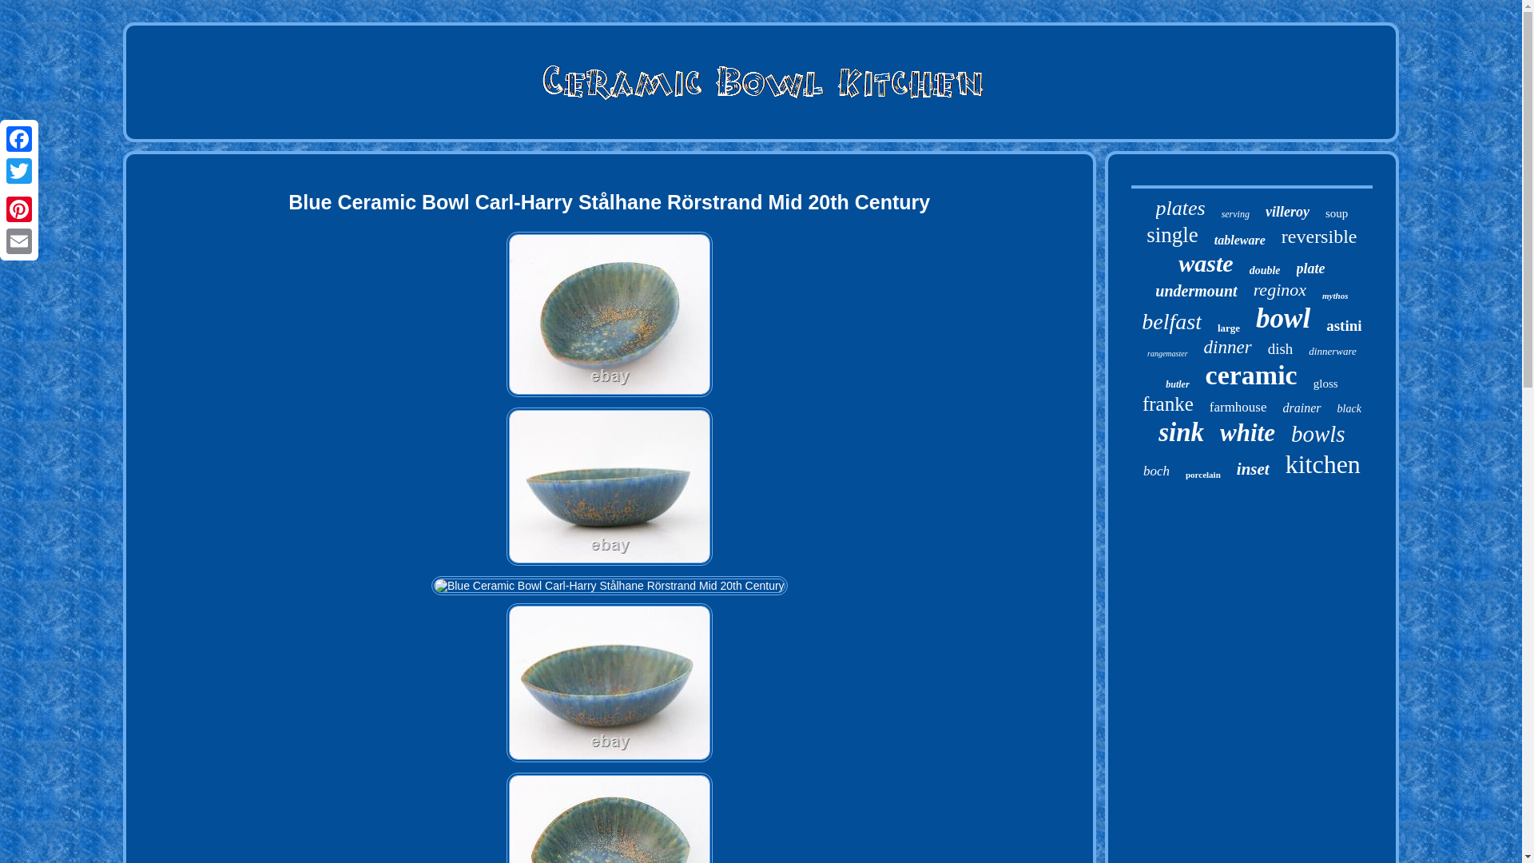  What do you see at coordinates (1168, 404) in the screenshot?
I see `franke` at bounding box center [1168, 404].